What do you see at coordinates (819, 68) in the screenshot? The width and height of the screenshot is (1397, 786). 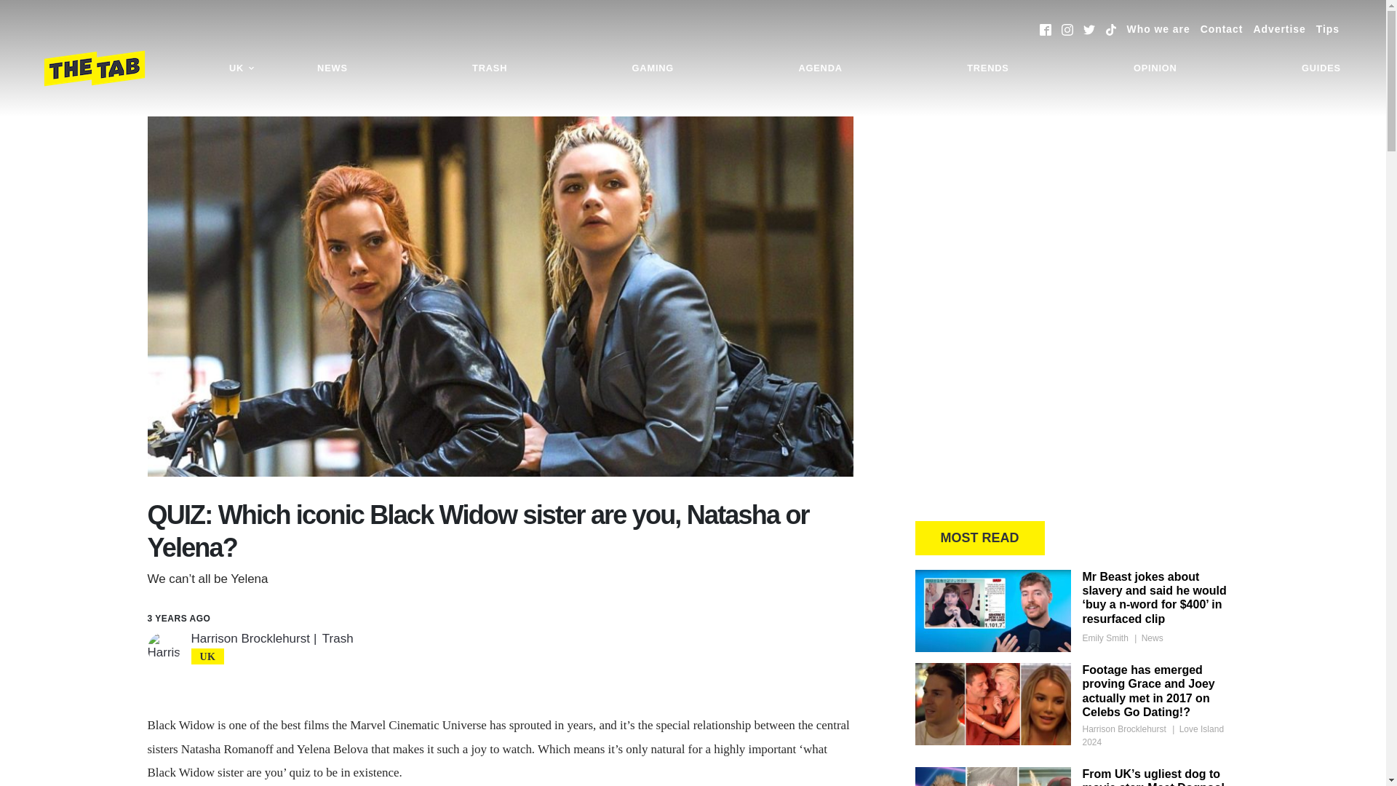 I see `AGENDA` at bounding box center [819, 68].